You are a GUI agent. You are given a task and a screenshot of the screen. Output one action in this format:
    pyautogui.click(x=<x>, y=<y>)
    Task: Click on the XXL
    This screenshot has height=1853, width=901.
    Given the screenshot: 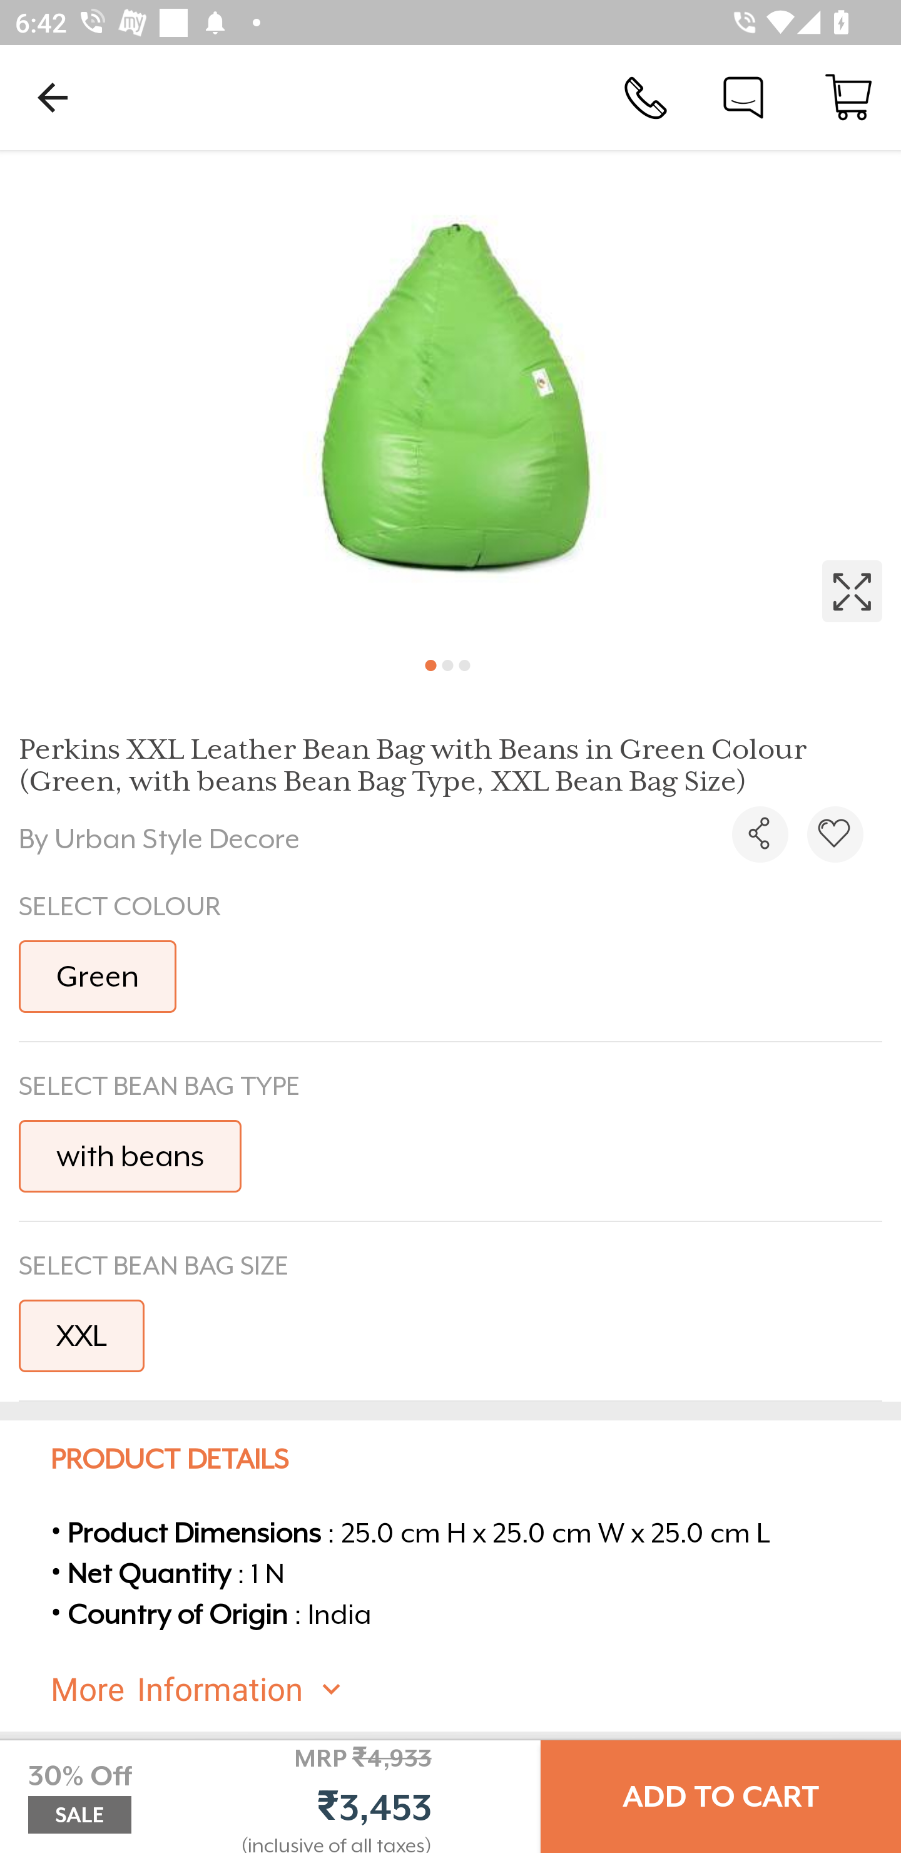 What is the action you would take?
    pyautogui.click(x=81, y=1336)
    